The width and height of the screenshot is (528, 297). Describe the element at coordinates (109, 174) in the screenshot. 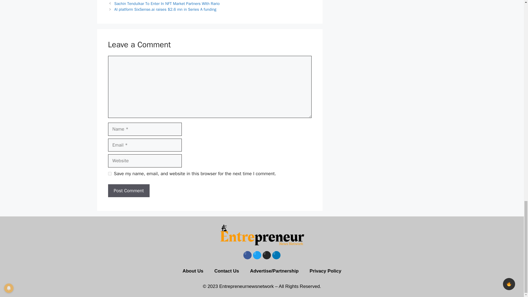

I see `yes` at that location.